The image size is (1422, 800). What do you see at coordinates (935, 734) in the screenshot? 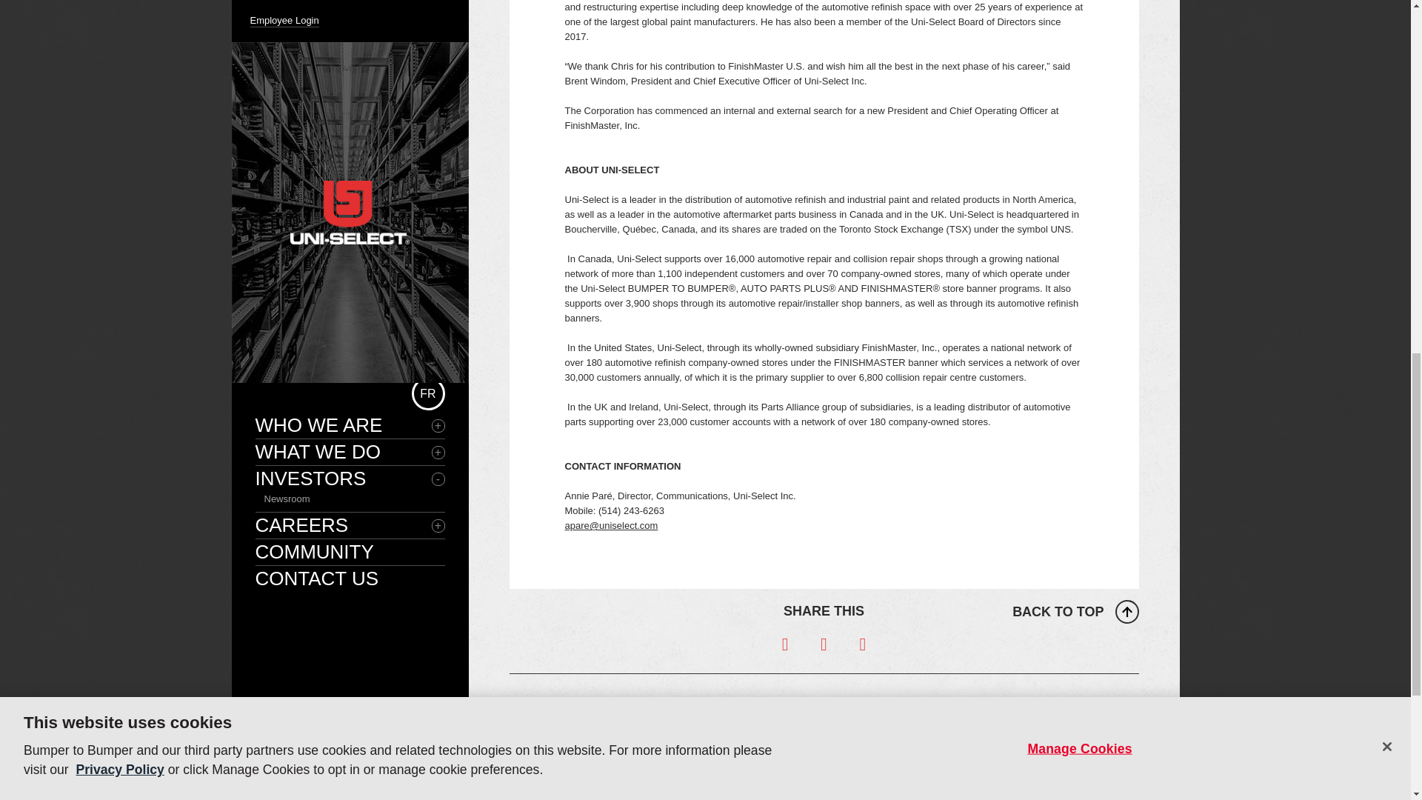
I see `Career Opportunities` at bounding box center [935, 734].